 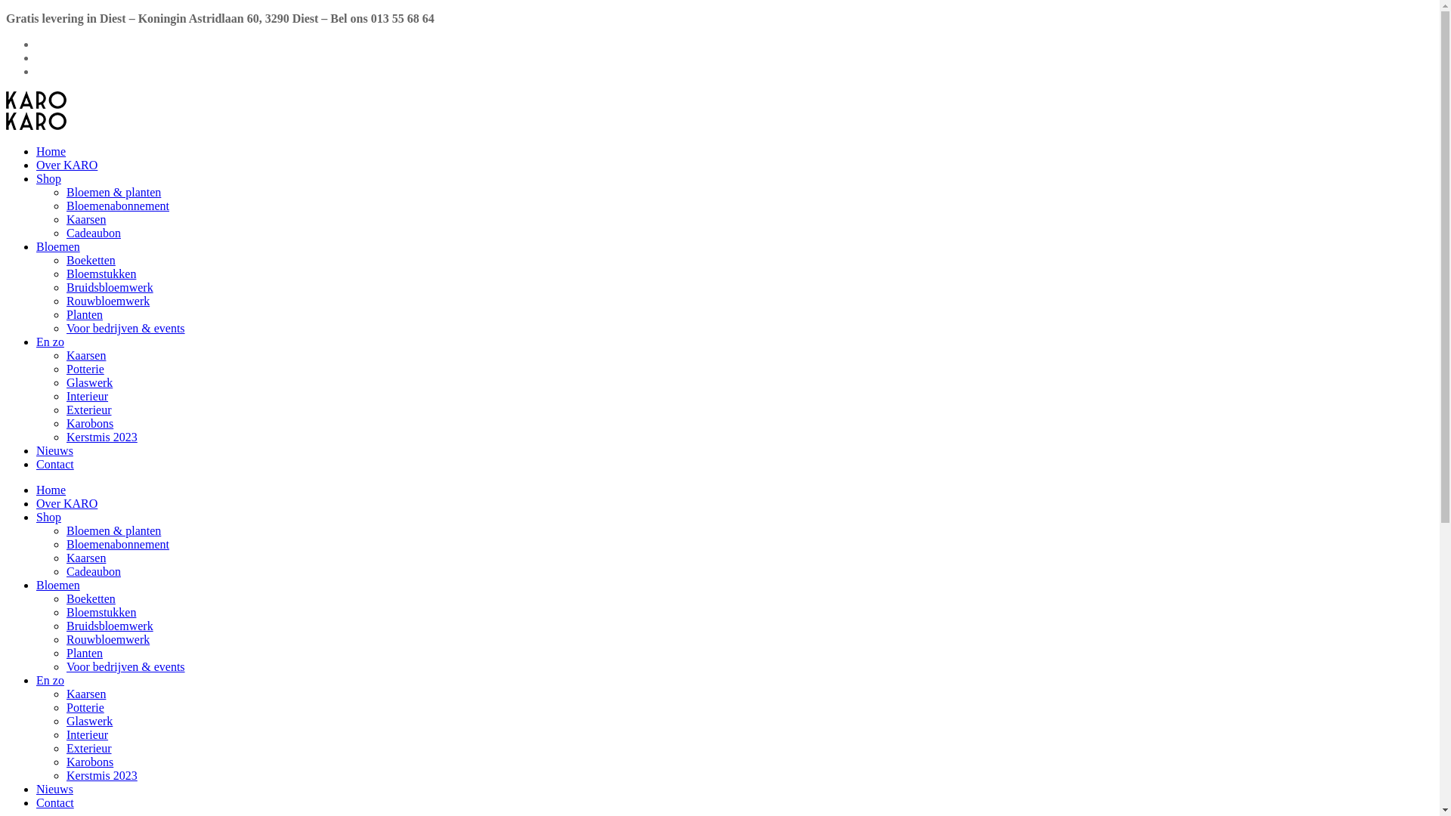 What do you see at coordinates (88, 396) in the screenshot?
I see `Interieur` at bounding box center [88, 396].